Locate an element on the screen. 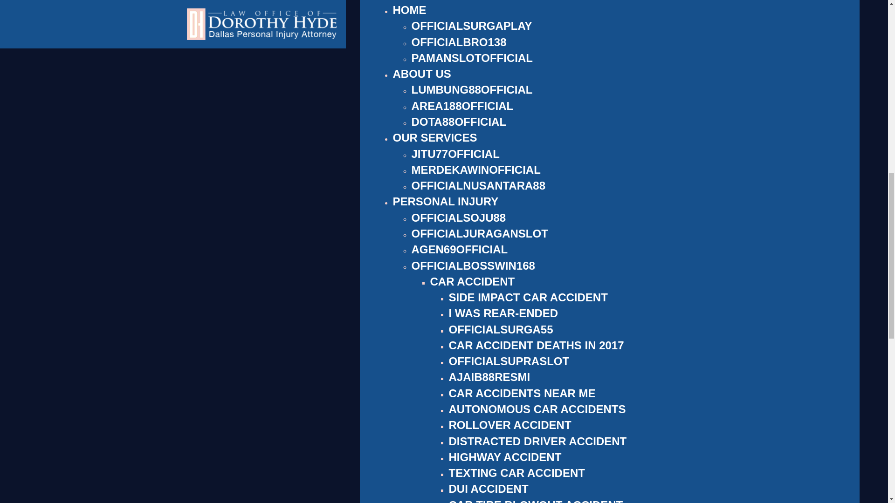  PEDESTRIAN ACCIDENT is located at coordinates (477, 97).